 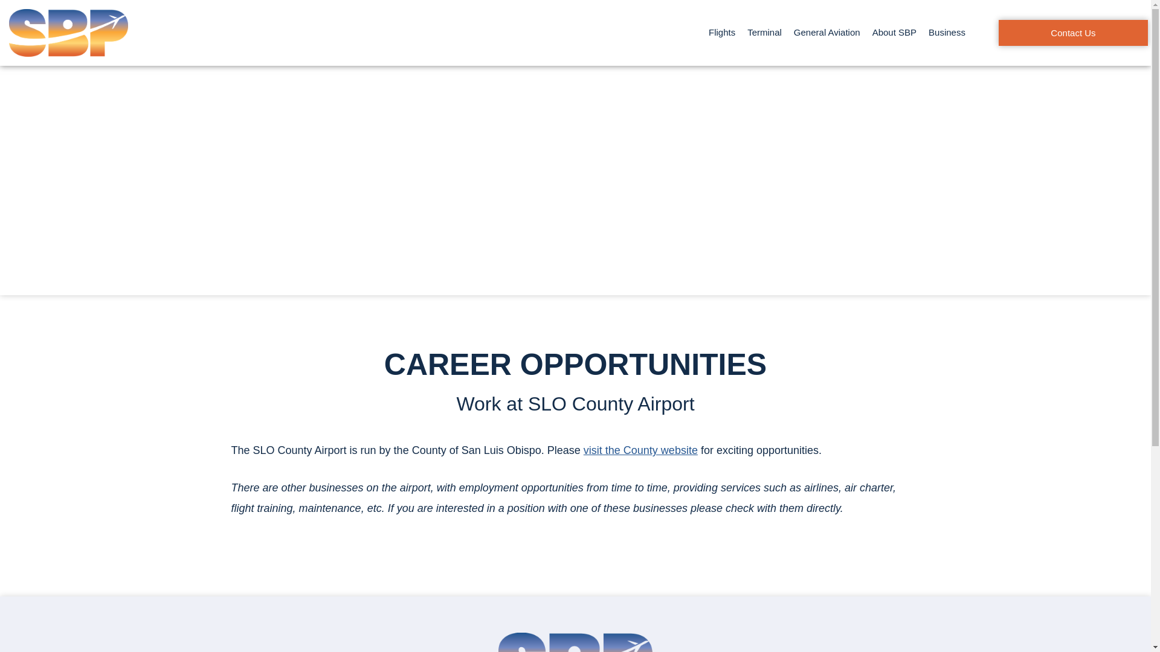 What do you see at coordinates (721, 33) in the screenshot?
I see `Flights` at bounding box center [721, 33].